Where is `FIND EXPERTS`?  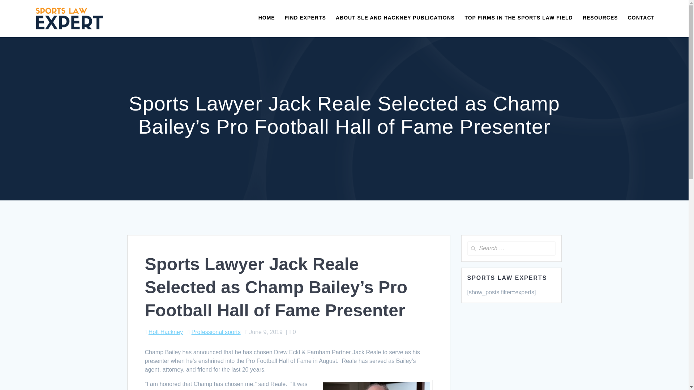
FIND EXPERTS is located at coordinates (305, 18).